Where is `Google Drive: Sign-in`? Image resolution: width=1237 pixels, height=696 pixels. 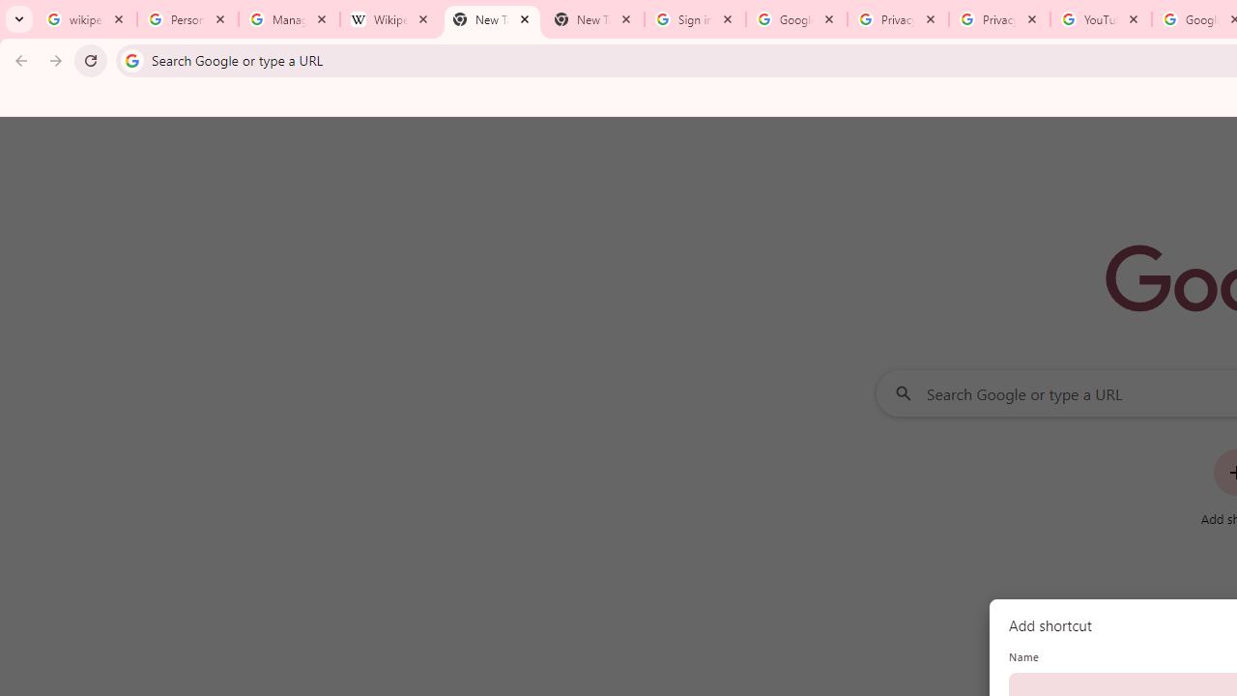 Google Drive: Sign-in is located at coordinates (796, 19).